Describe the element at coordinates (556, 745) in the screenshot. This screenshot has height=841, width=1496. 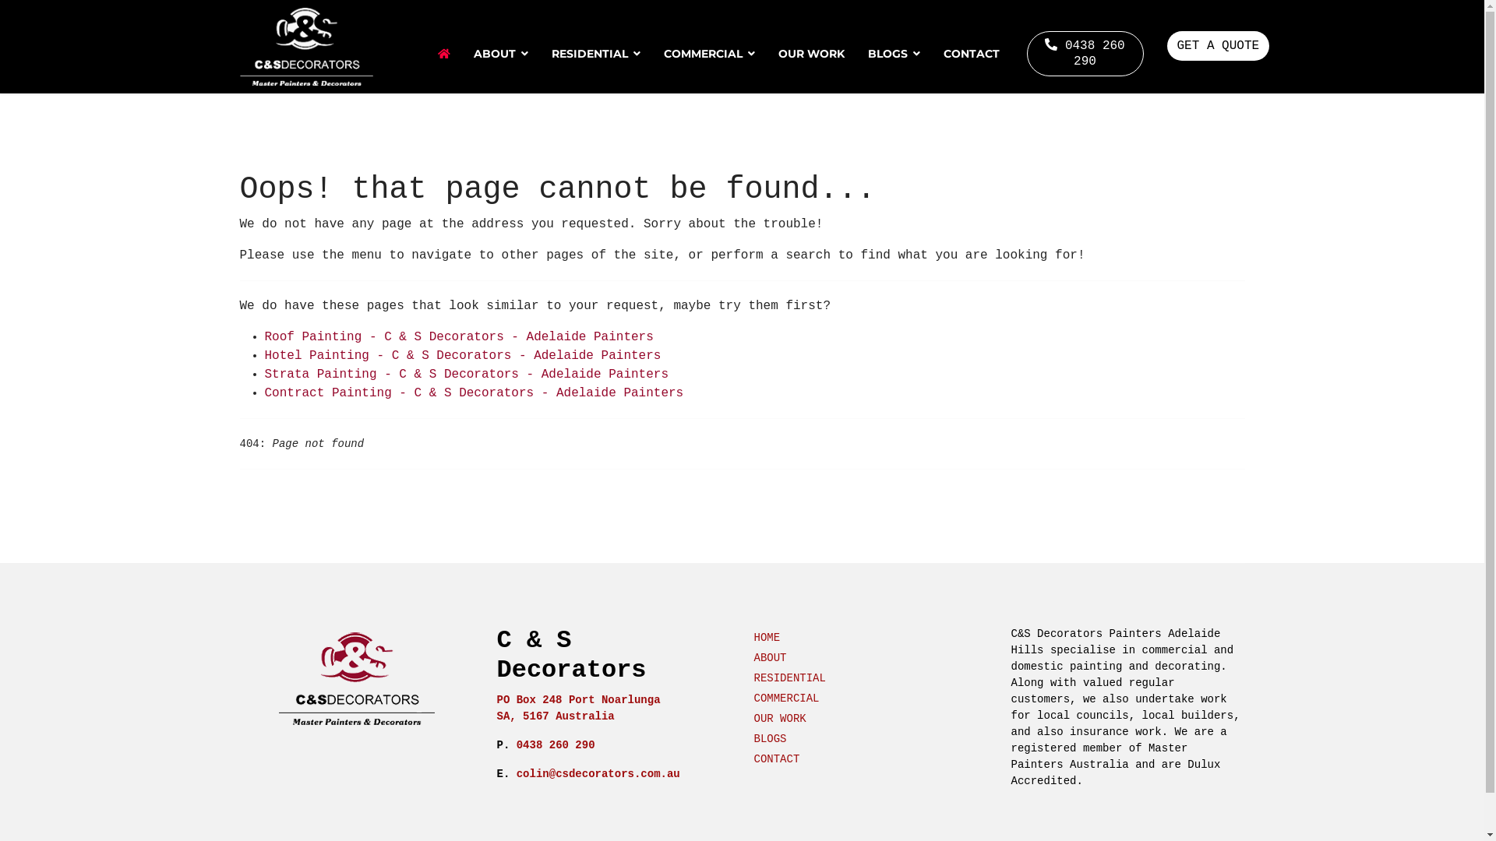
I see `0438 260 290` at that location.